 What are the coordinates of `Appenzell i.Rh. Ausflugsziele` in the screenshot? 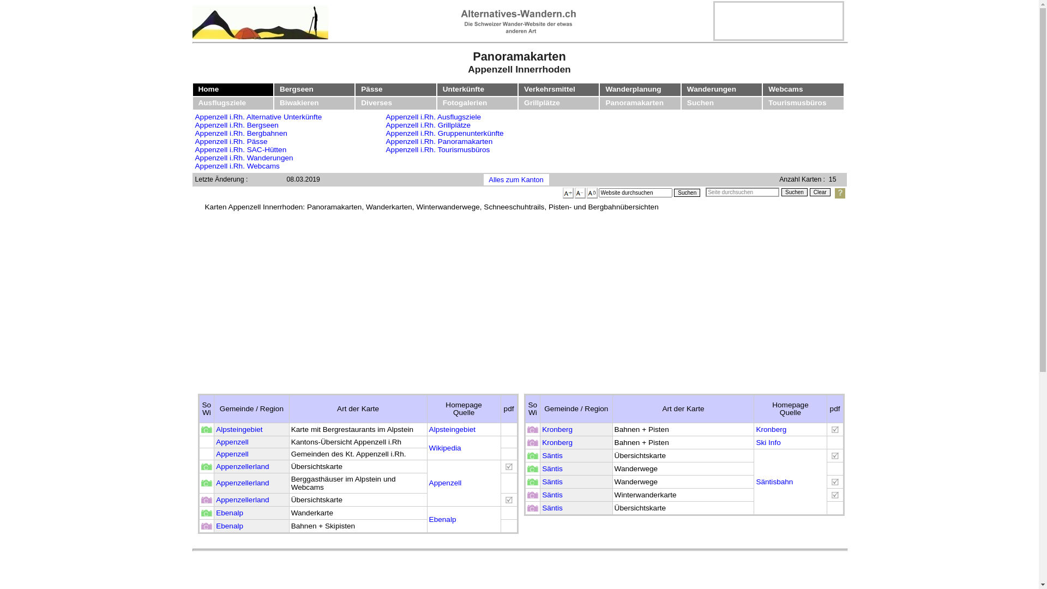 It's located at (434, 117).